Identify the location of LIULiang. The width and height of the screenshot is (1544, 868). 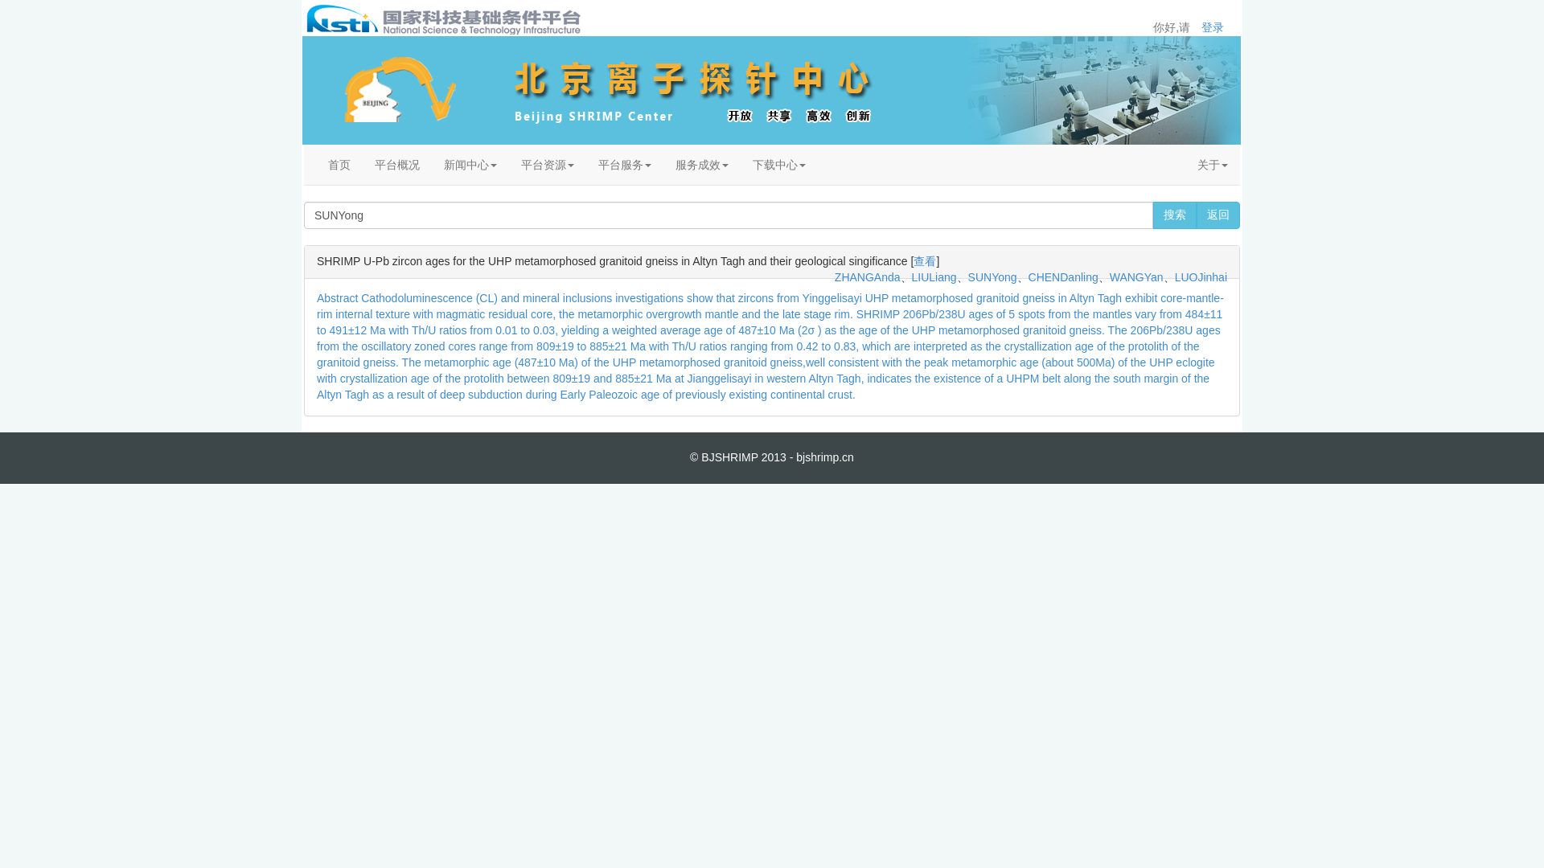
(934, 276).